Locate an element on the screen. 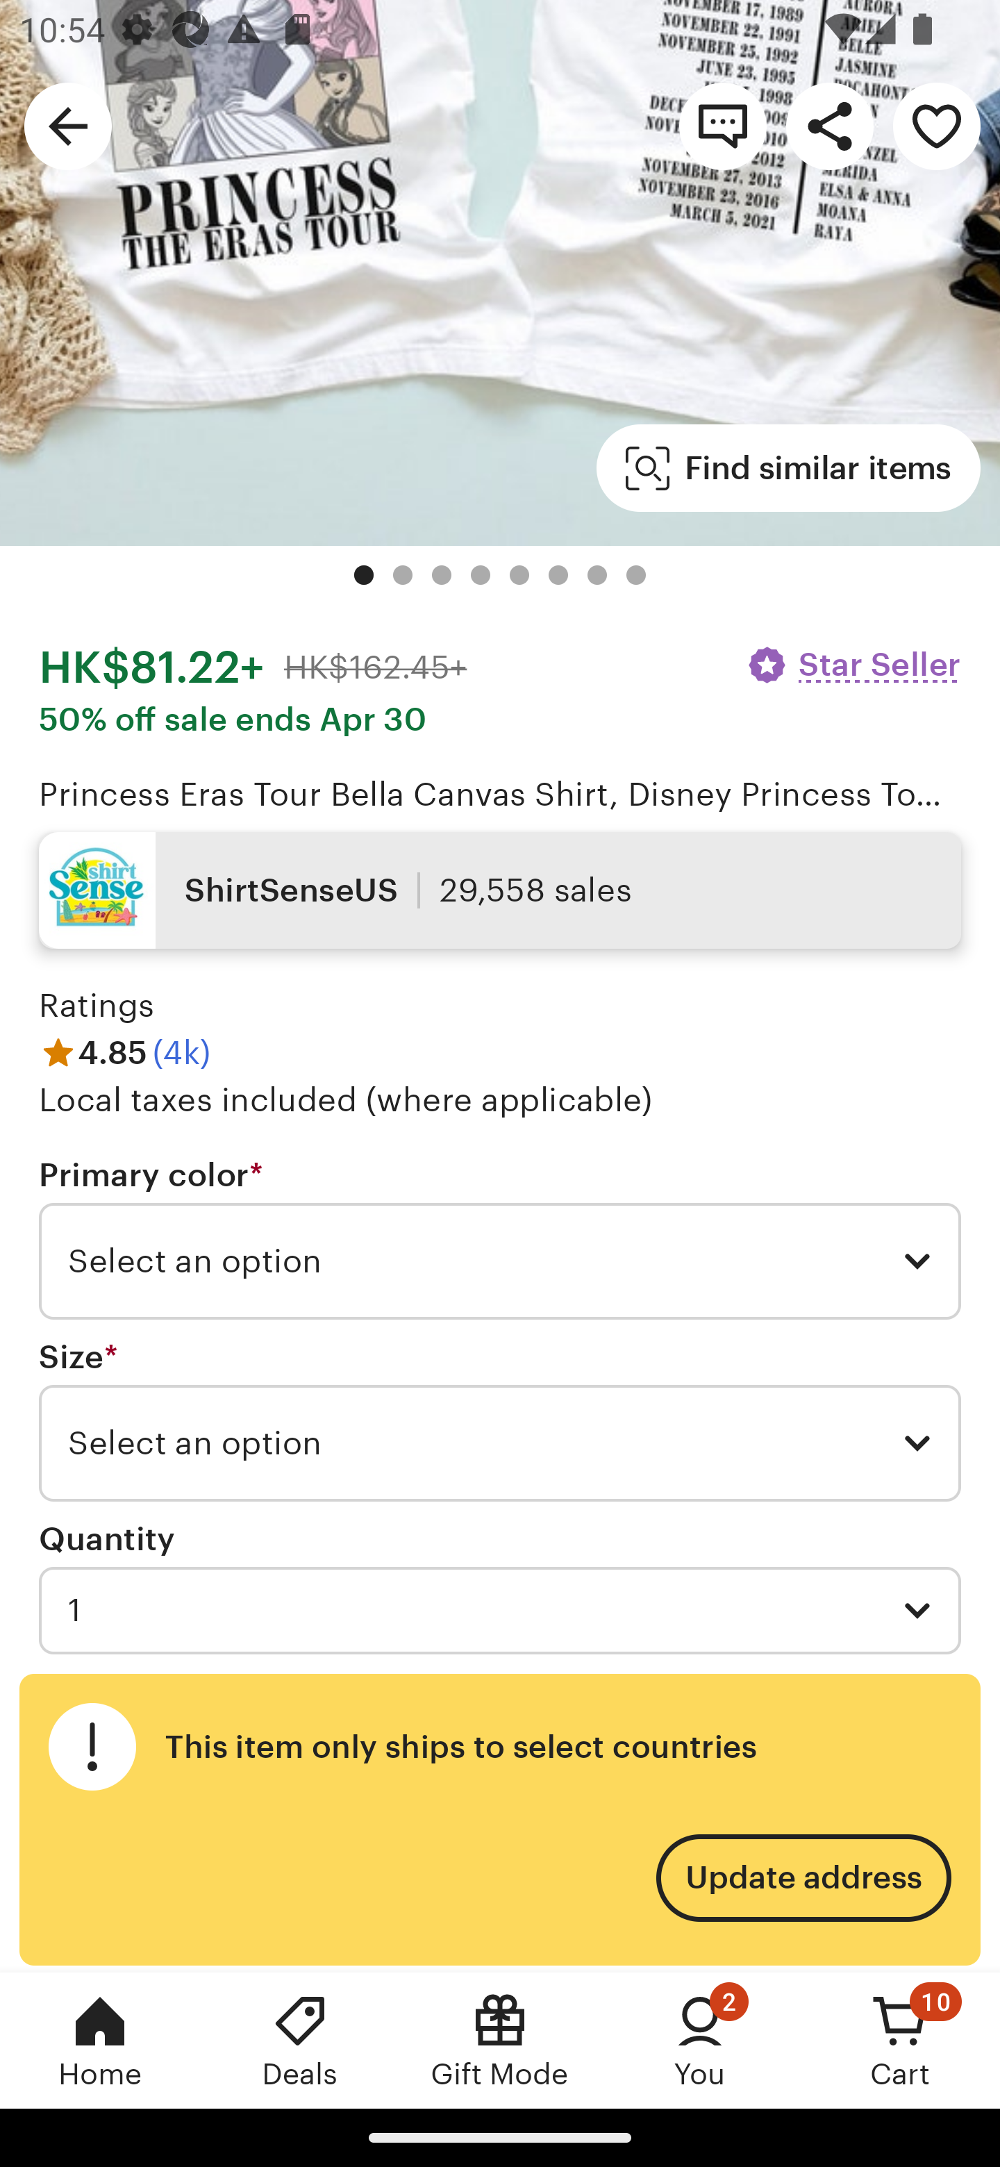  Quantity is located at coordinates (107, 1539).